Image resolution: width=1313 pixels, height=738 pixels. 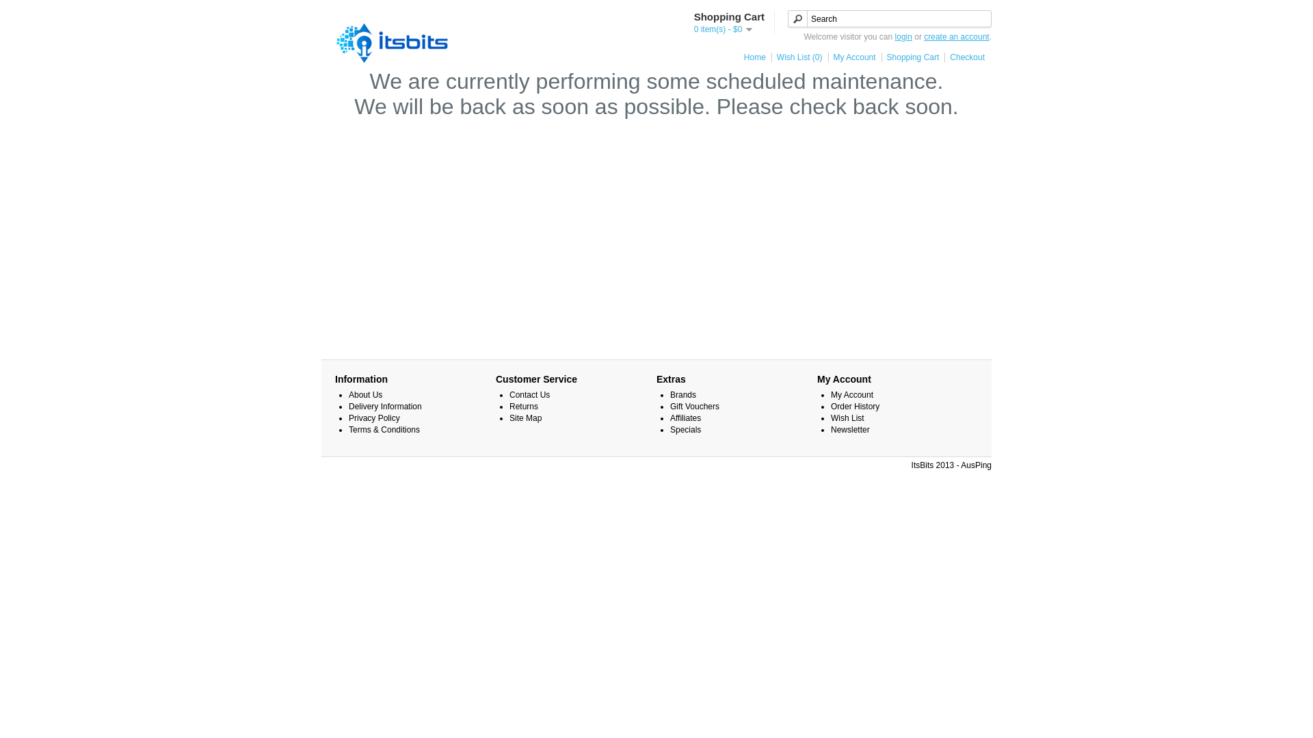 What do you see at coordinates (682, 395) in the screenshot?
I see `Brands` at bounding box center [682, 395].